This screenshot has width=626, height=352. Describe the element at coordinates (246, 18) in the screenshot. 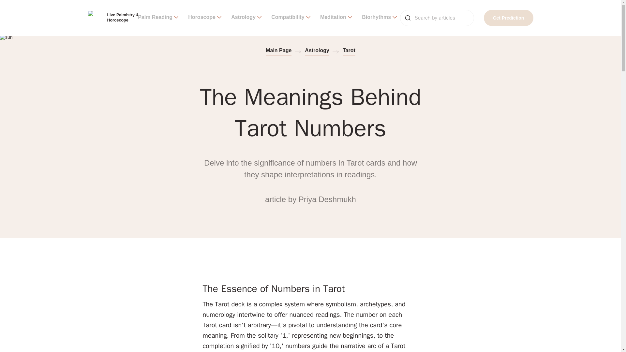

I see `Astrology` at that location.